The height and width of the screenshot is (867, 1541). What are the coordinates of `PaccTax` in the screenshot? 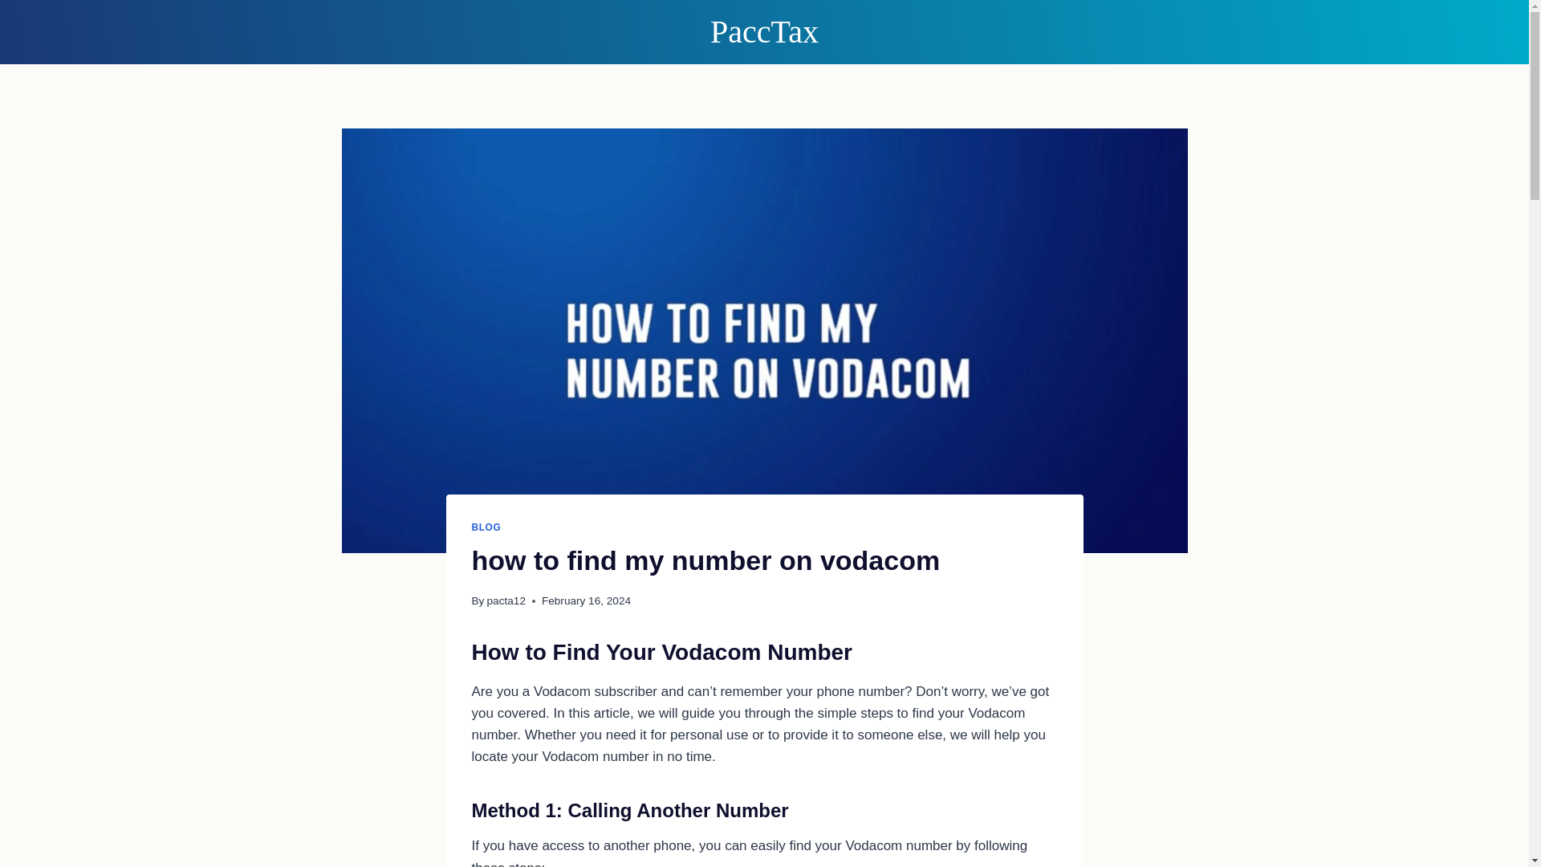 It's located at (764, 32).